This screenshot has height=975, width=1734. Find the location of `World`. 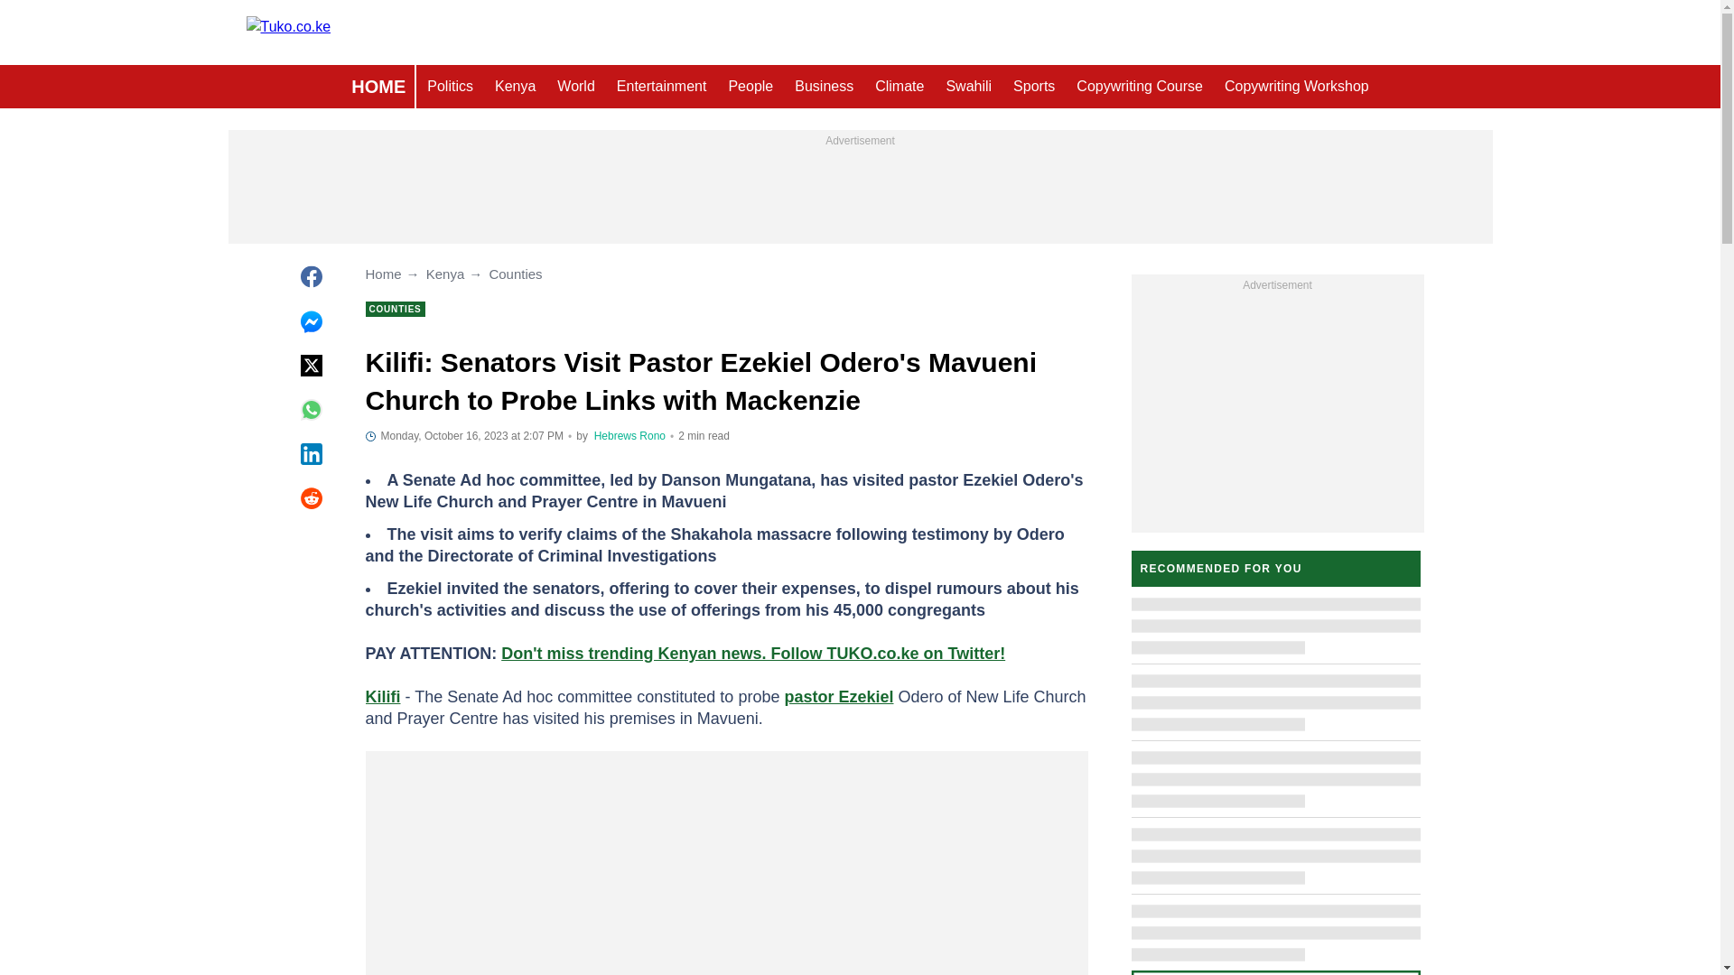

World is located at coordinates (575, 87).